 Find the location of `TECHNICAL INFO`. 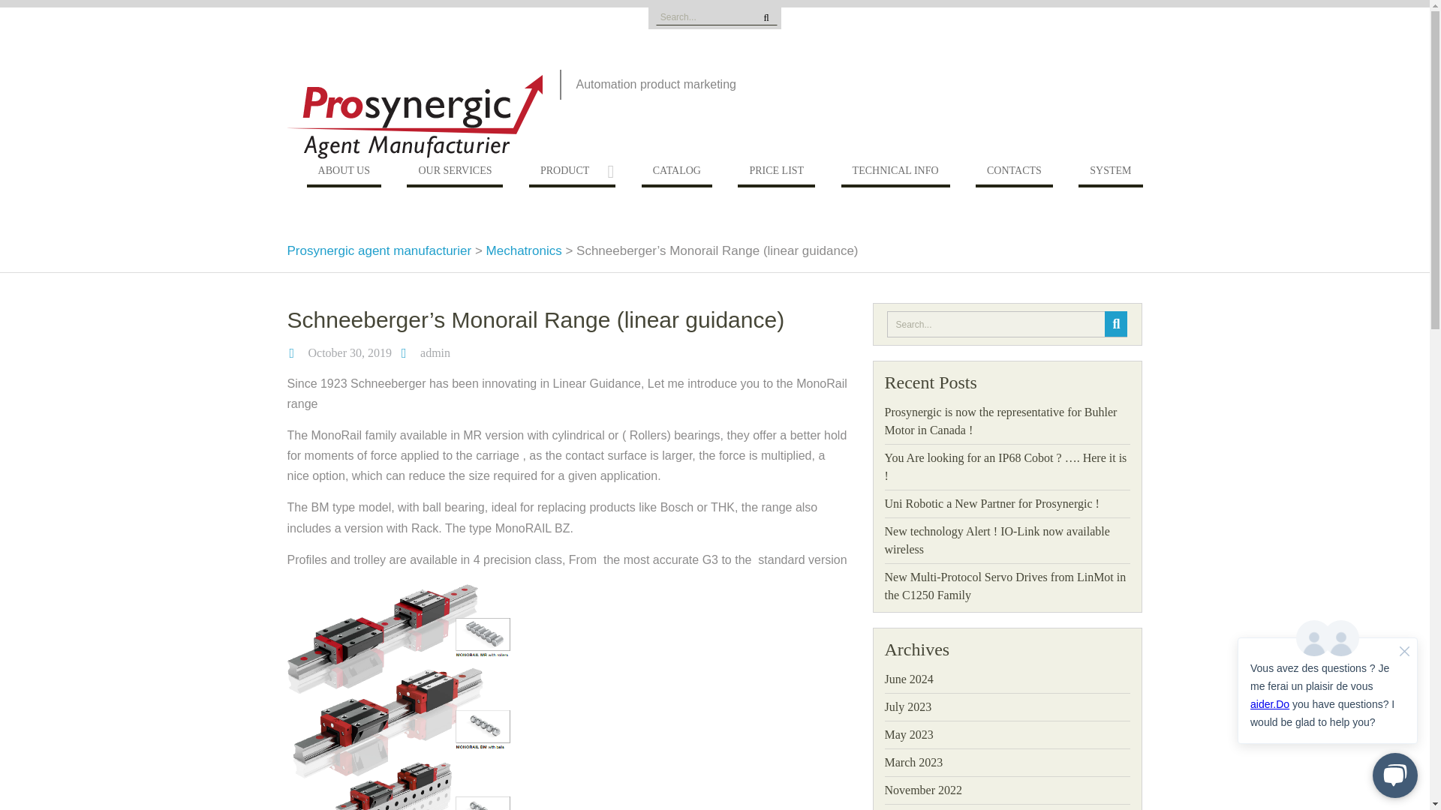

TECHNICAL INFO is located at coordinates (895, 174).